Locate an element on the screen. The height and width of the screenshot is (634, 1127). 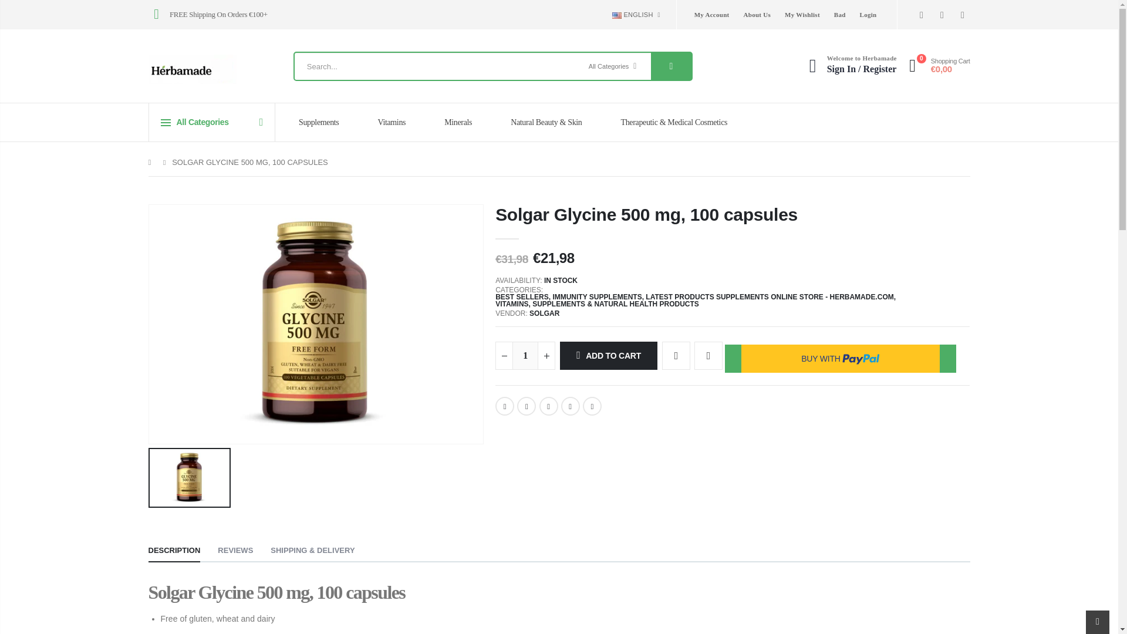
de is located at coordinates (635, 52).